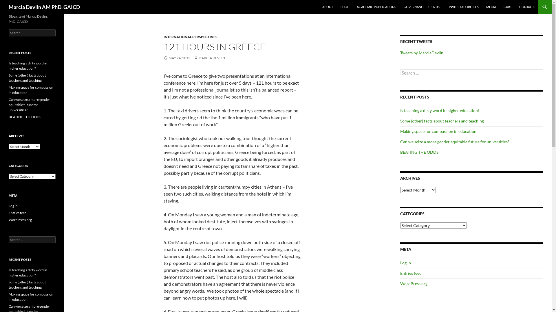 The height and width of the screenshot is (312, 556). I want to click on INTERNATIONAL PERSPECTIVES, so click(191, 37).